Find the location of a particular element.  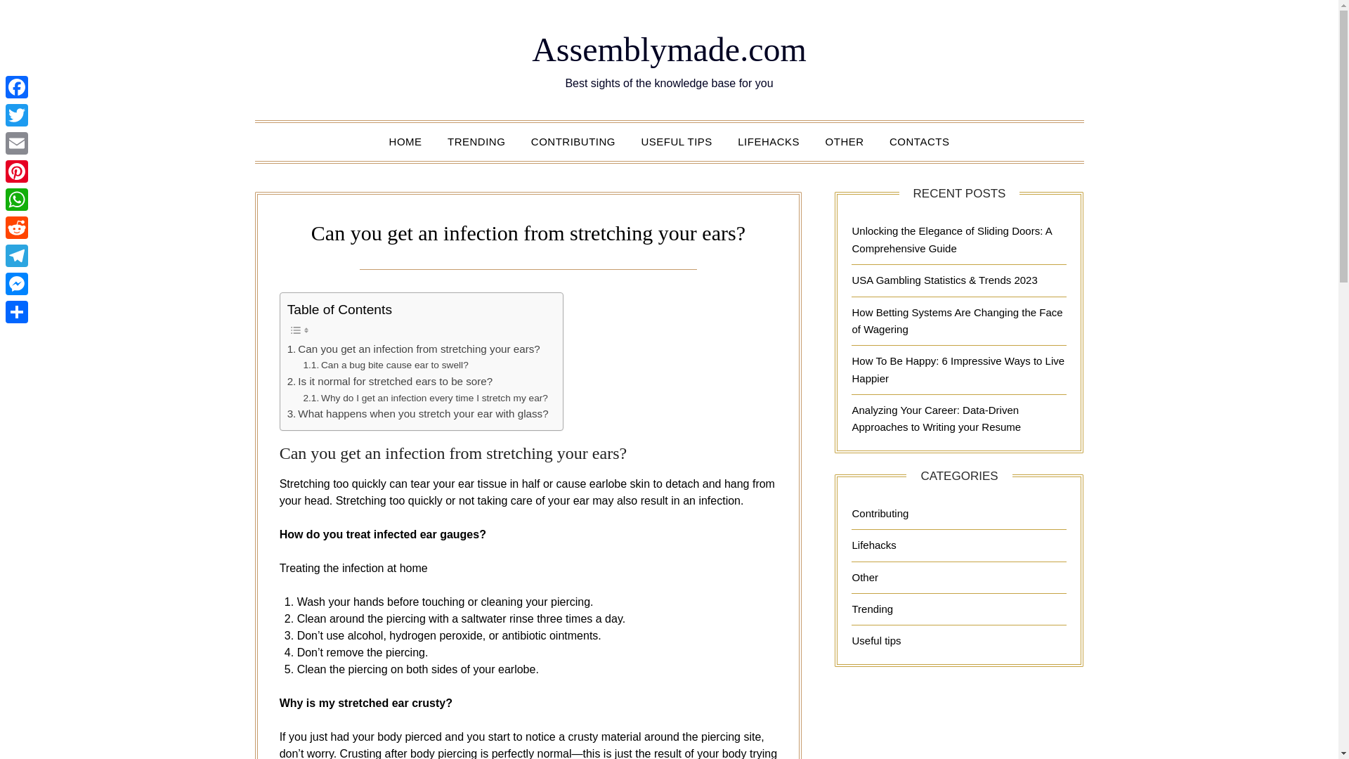

Can a bug bite cause ear to swell? is located at coordinates (385, 365).